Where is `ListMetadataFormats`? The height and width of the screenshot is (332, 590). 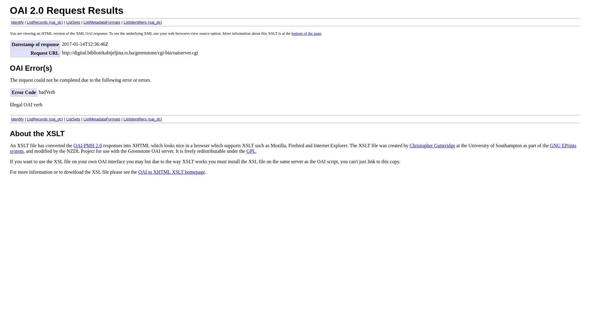 ListMetadataFormats is located at coordinates (102, 119).